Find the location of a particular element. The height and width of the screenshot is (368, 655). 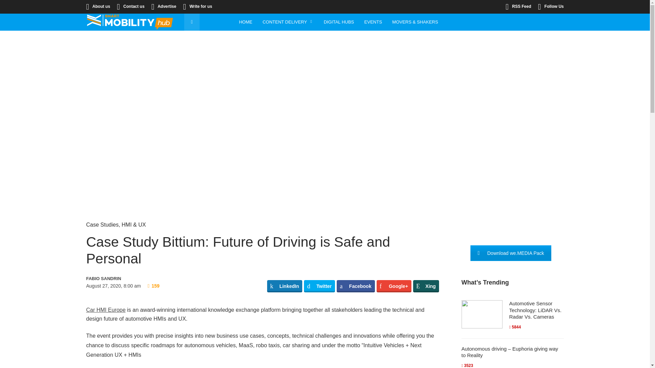

EVENTS is located at coordinates (373, 22).